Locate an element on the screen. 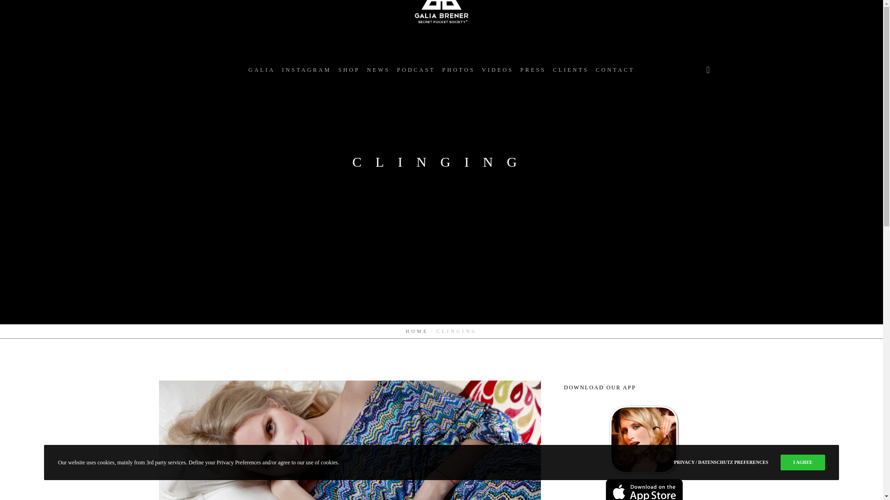 This screenshot has width=890, height=500. CLIENTS is located at coordinates (571, 69).